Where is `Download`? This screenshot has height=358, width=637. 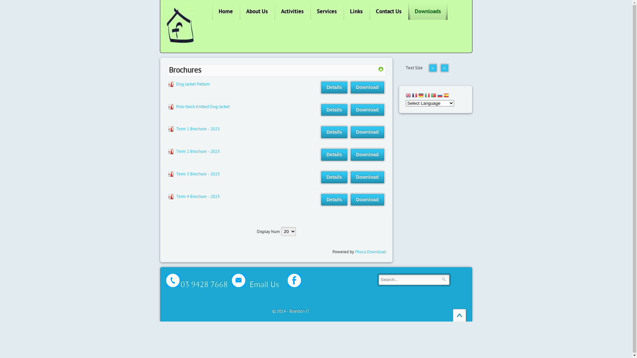
Download is located at coordinates (367, 132).